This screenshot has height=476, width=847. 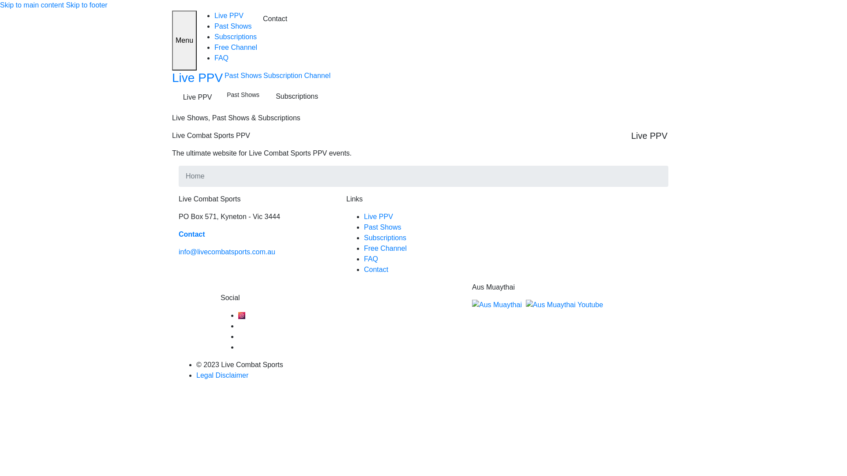 What do you see at coordinates (275, 19) in the screenshot?
I see `Contact` at bounding box center [275, 19].